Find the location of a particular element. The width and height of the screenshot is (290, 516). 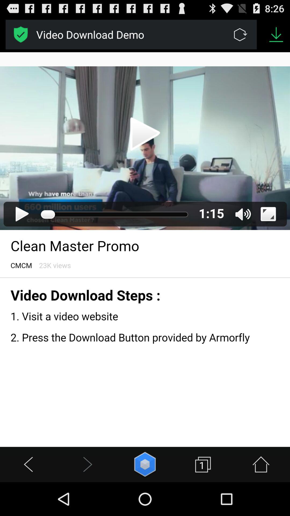

right option box is located at coordinates (21, 34).